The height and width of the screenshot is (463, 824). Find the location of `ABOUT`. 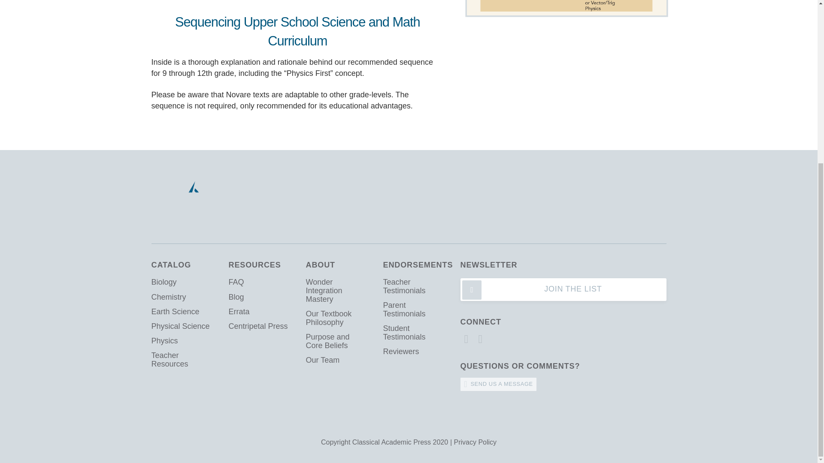

ABOUT is located at coordinates (320, 265).